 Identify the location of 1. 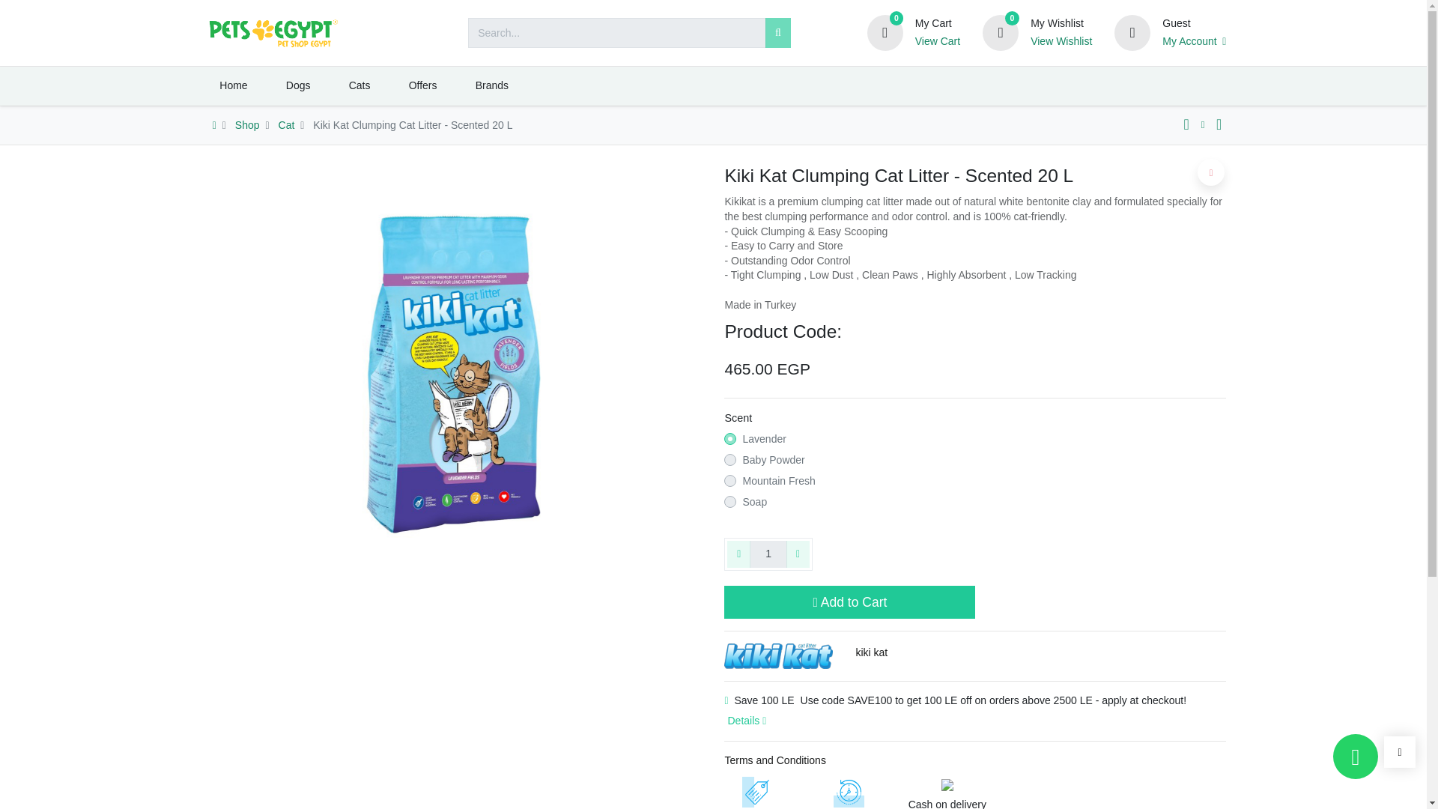
(768, 554).